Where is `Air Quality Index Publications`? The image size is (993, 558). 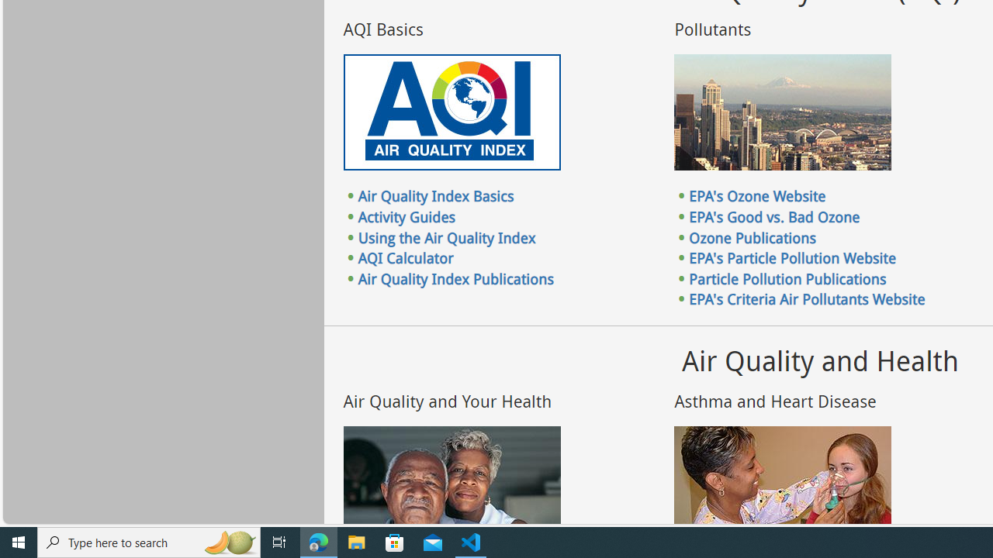
Air Quality Index Publications is located at coordinates (455, 278).